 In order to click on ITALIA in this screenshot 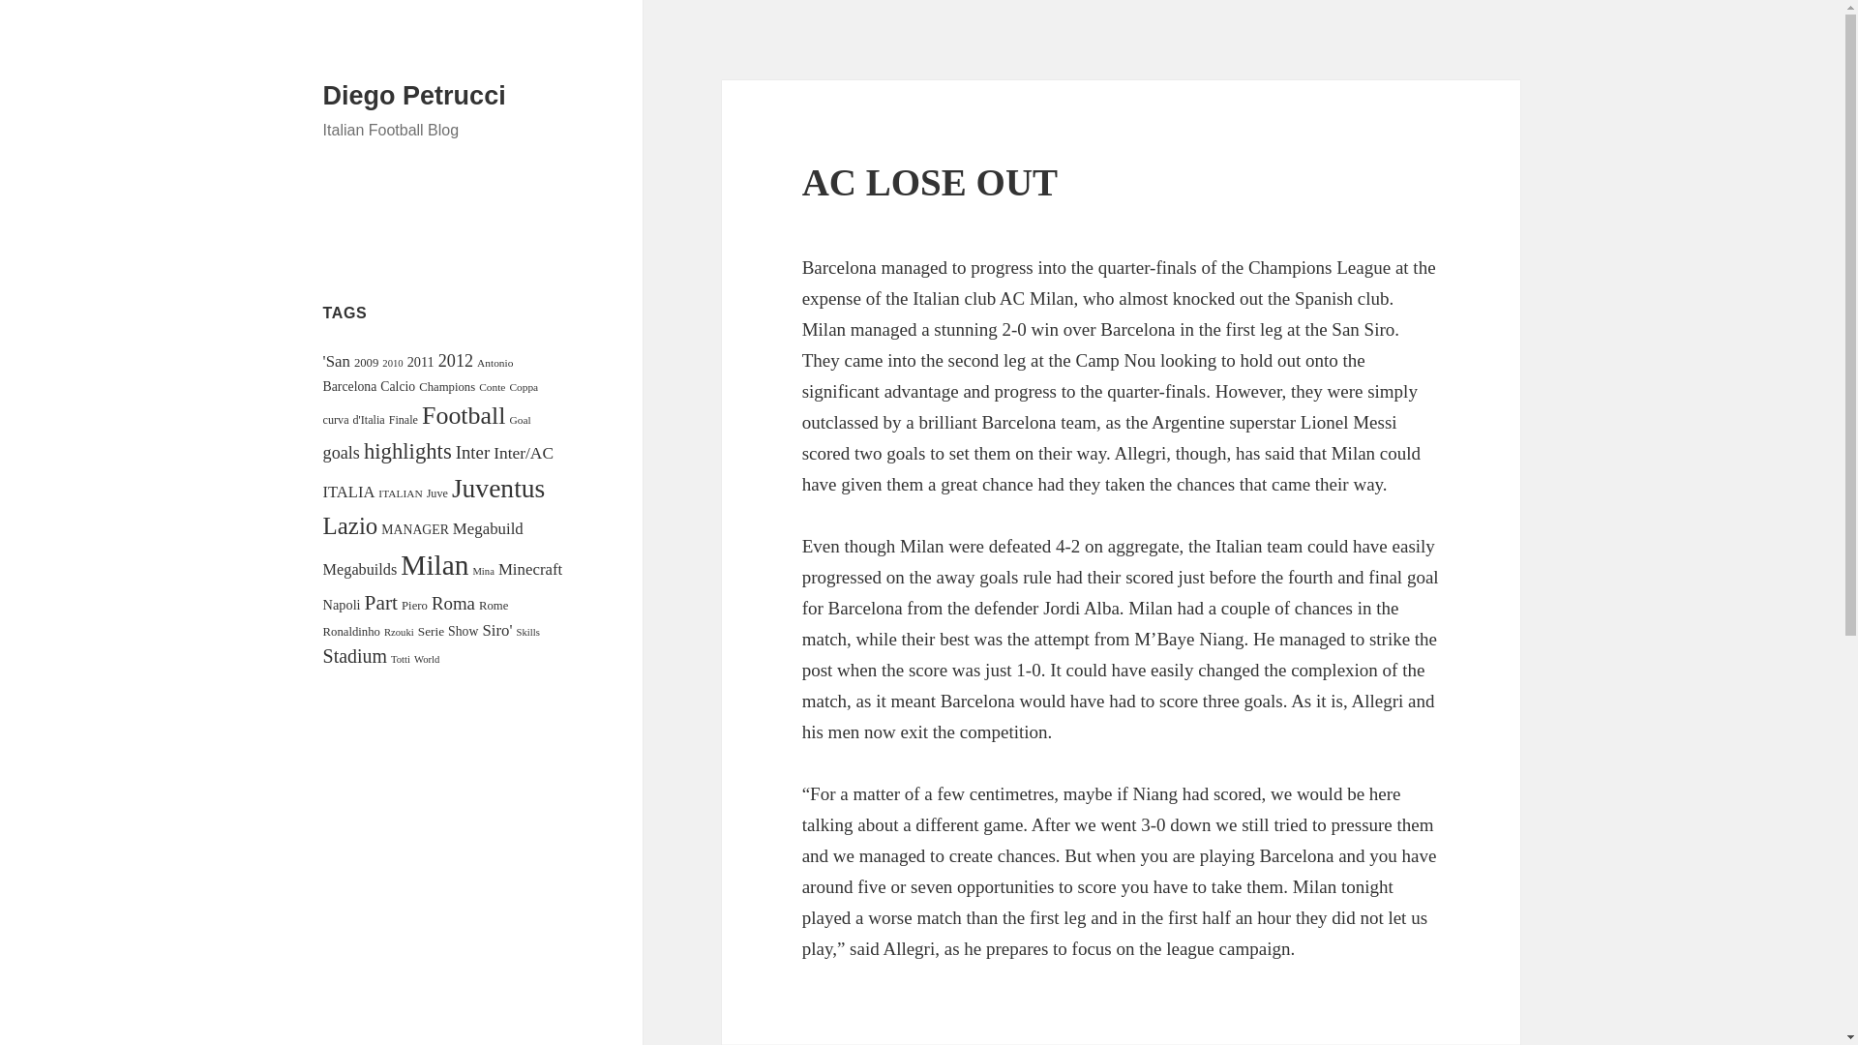, I will do `click(348, 492)`.